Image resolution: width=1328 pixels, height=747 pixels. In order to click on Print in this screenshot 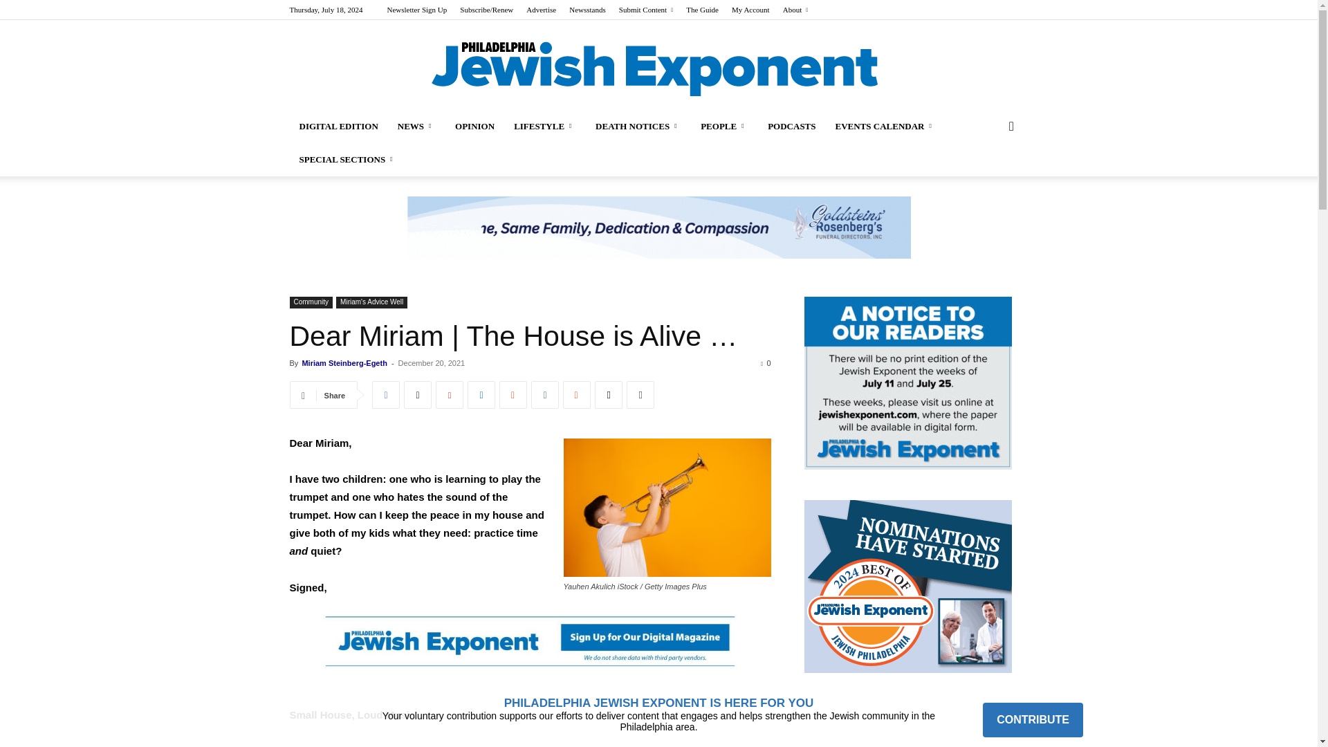, I will do `click(640, 394)`.